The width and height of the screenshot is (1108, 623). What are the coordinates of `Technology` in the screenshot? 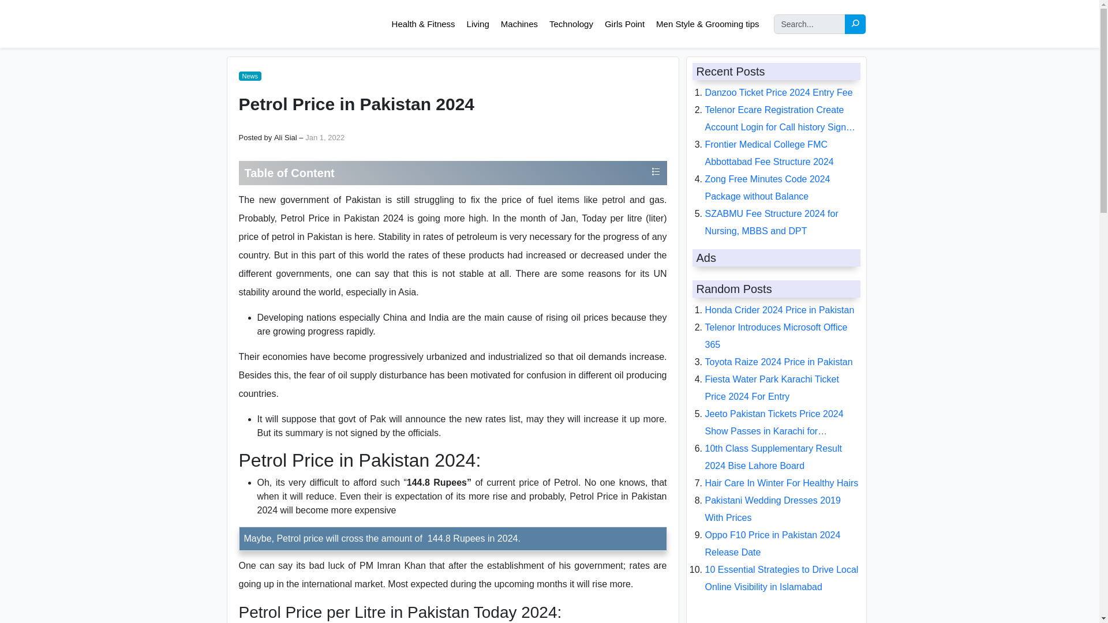 It's located at (571, 24).